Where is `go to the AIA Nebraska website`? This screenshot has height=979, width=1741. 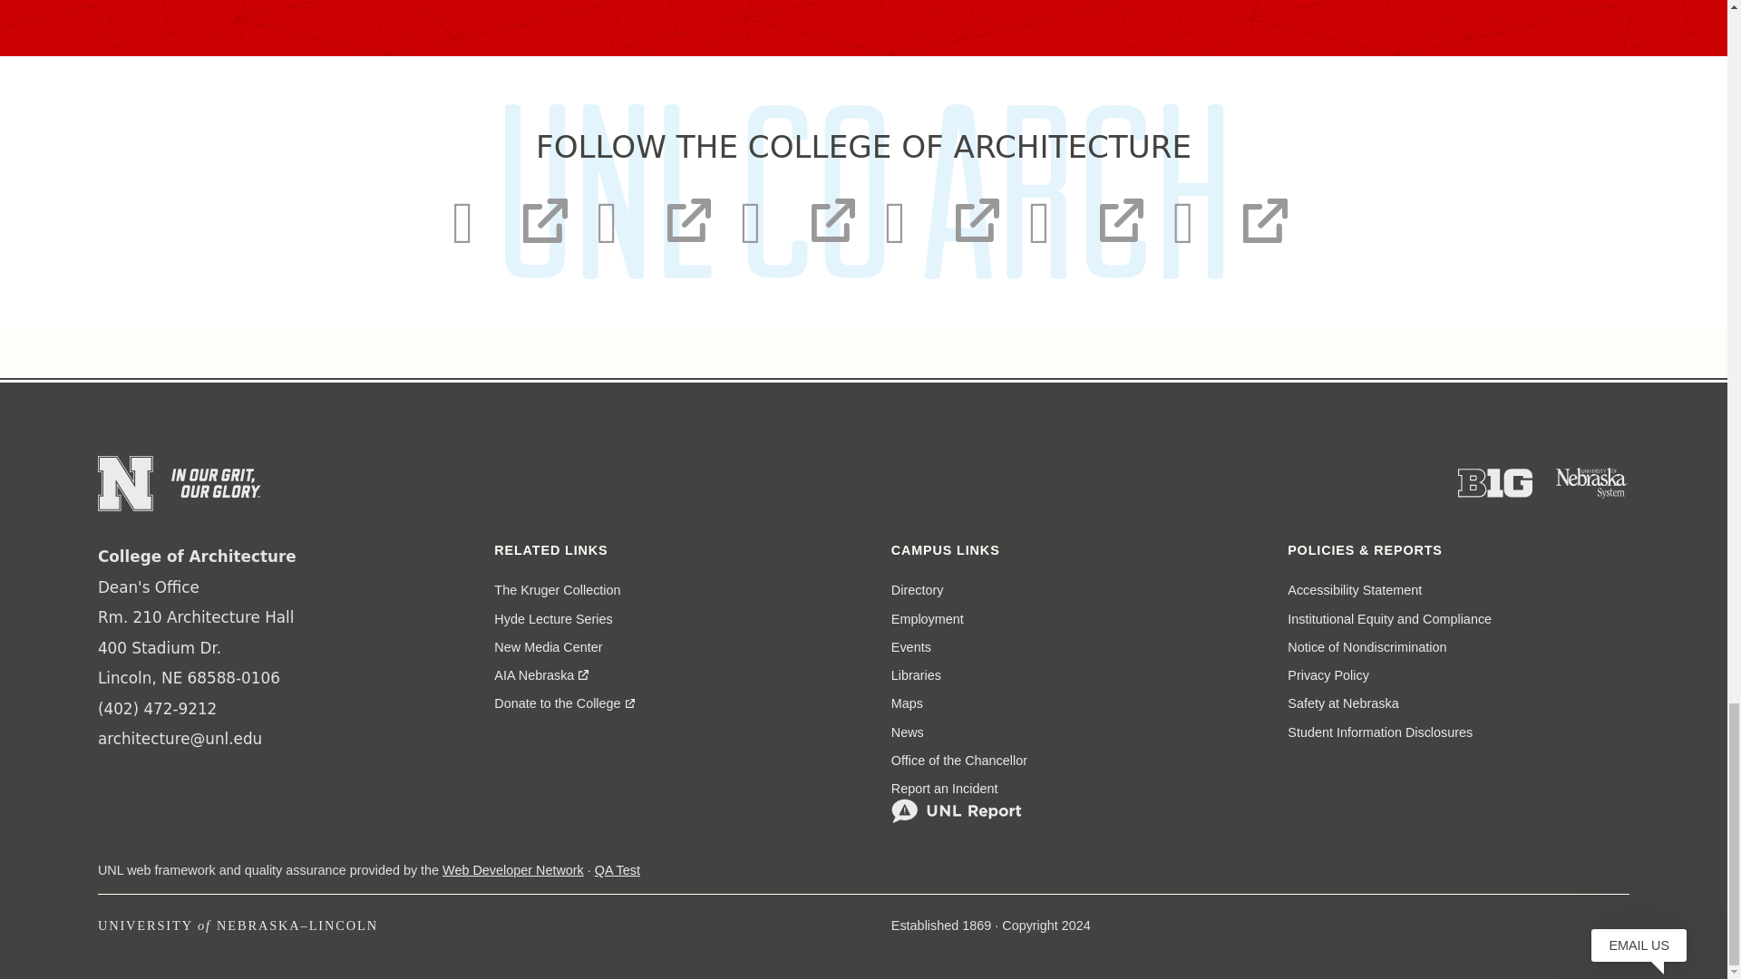
go to the AIA Nebraska website is located at coordinates (542, 676).